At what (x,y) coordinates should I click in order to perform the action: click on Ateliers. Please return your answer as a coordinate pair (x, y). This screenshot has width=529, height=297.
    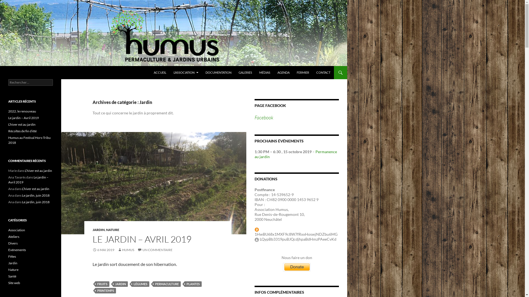
    Looking at the image, I should click on (14, 237).